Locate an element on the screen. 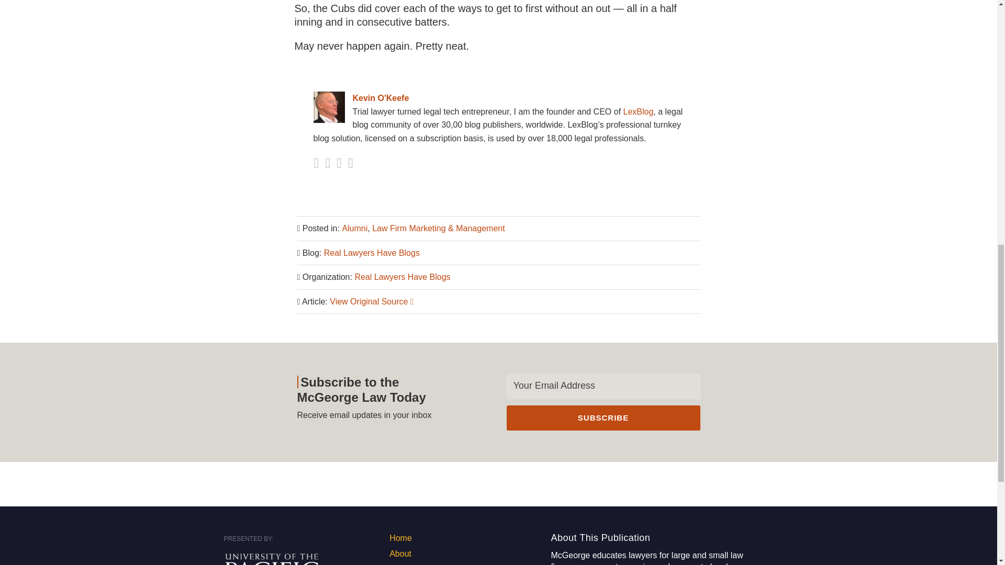  About is located at coordinates (400, 553).